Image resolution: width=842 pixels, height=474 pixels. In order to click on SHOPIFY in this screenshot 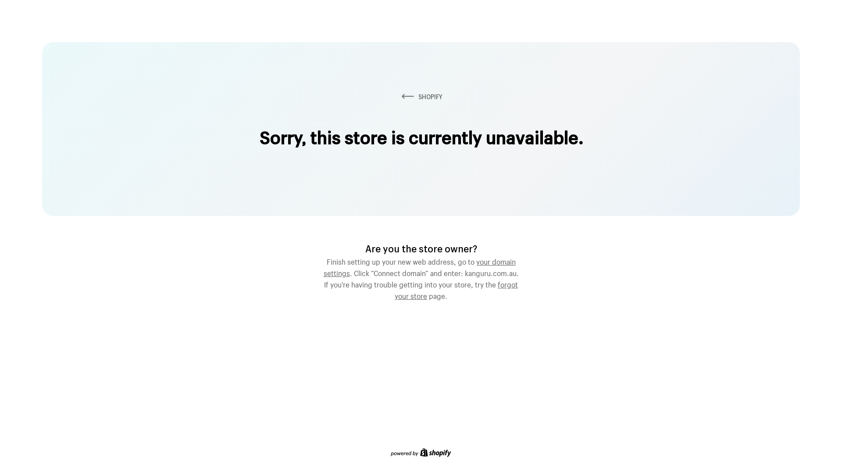, I will do `click(421, 97)`.